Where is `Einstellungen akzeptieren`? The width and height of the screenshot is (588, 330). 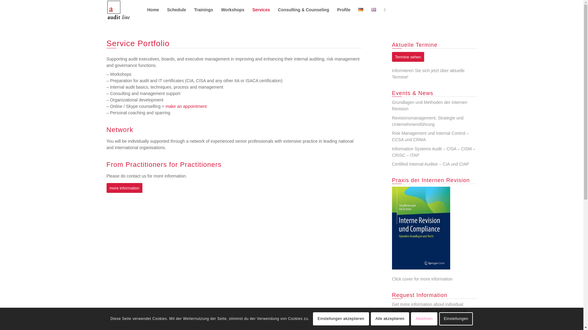
Einstellungen akzeptieren is located at coordinates (341, 318).